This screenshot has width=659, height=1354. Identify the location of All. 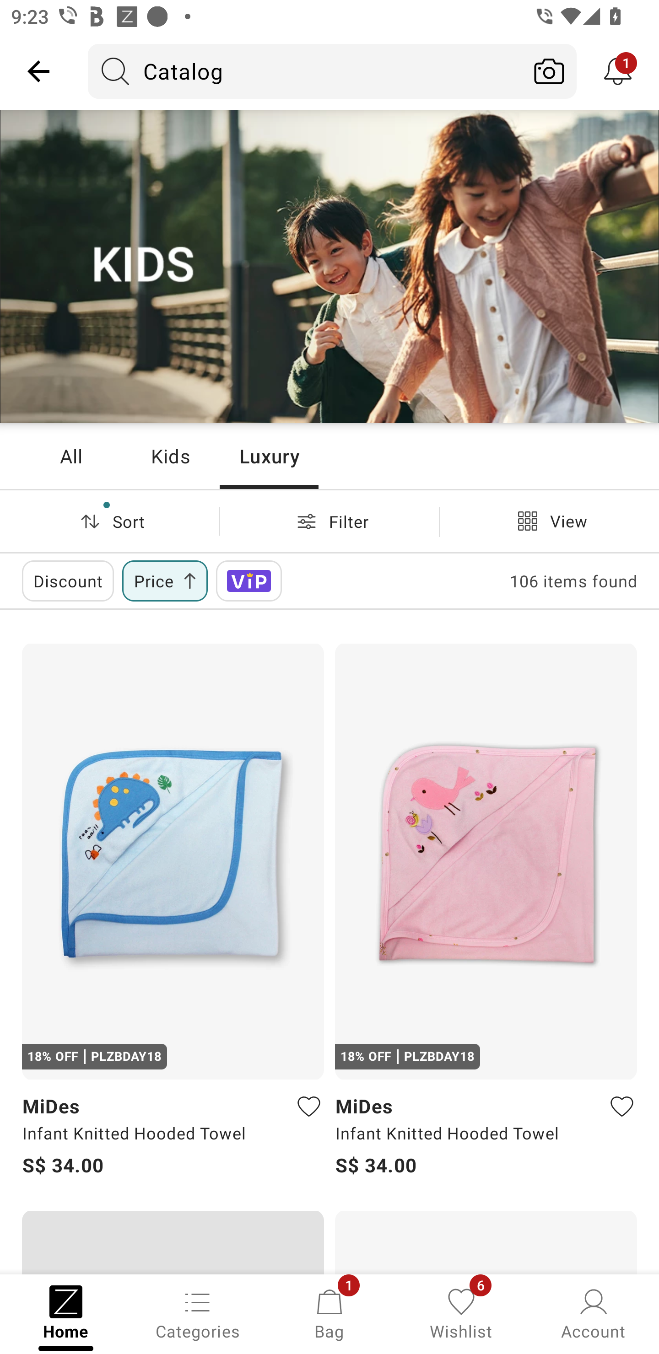
(71, 456).